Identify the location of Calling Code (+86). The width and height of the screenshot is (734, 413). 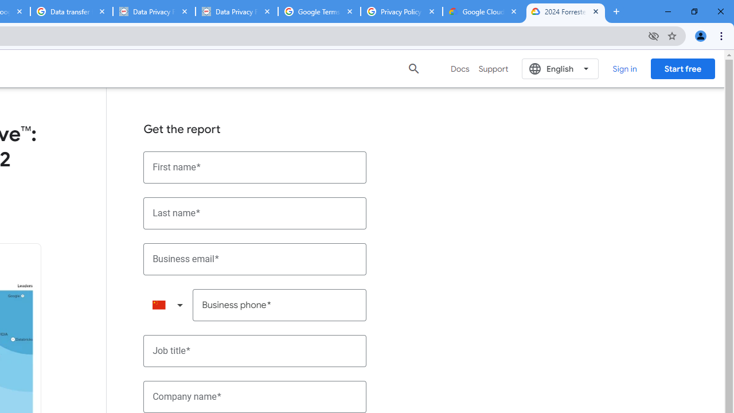
(167, 305).